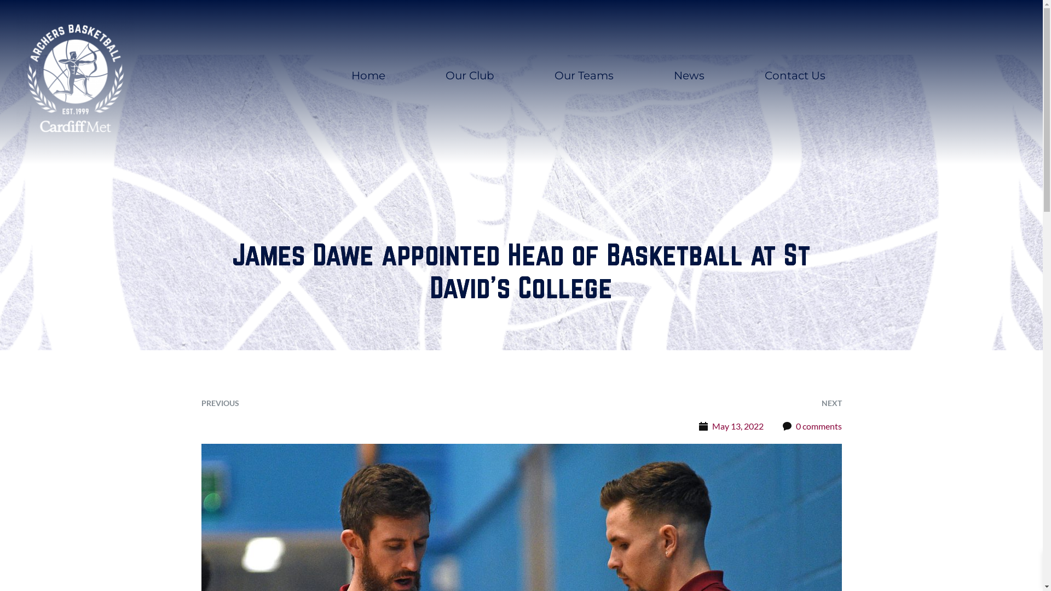 Image resolution: width=1051 pixels, height=591 pixels. What do you see at coordinates (220, 403) in the screenshot?
I see `PREVIOUS` at bounding box center [220, 403].